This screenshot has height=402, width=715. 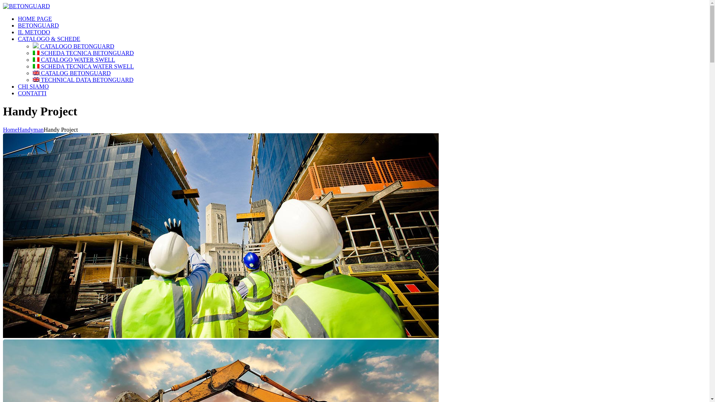 I want to click on HOME PAGE, so click(x=35, y=19).